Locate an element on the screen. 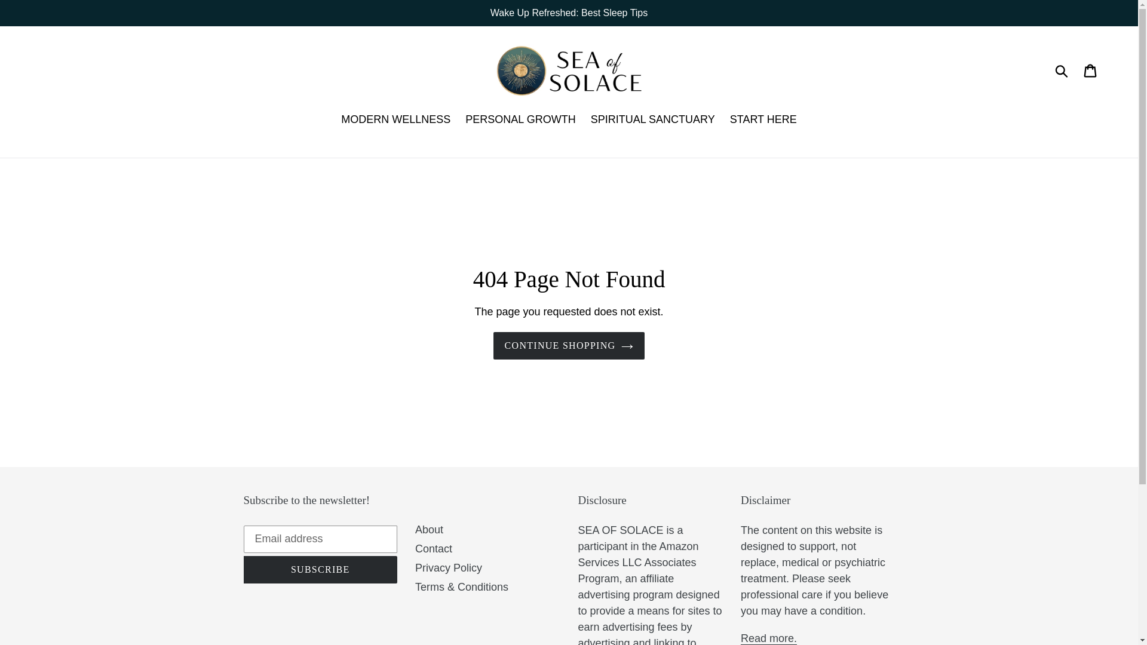 This screenshot has width=1147, height=645. MODERN WELLNESS is located at coordinates (395, 121).